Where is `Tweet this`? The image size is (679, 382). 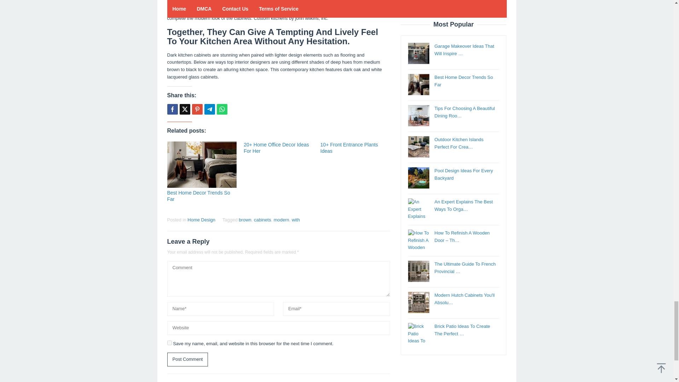
Tweet this is located at coordinates (185, 109).